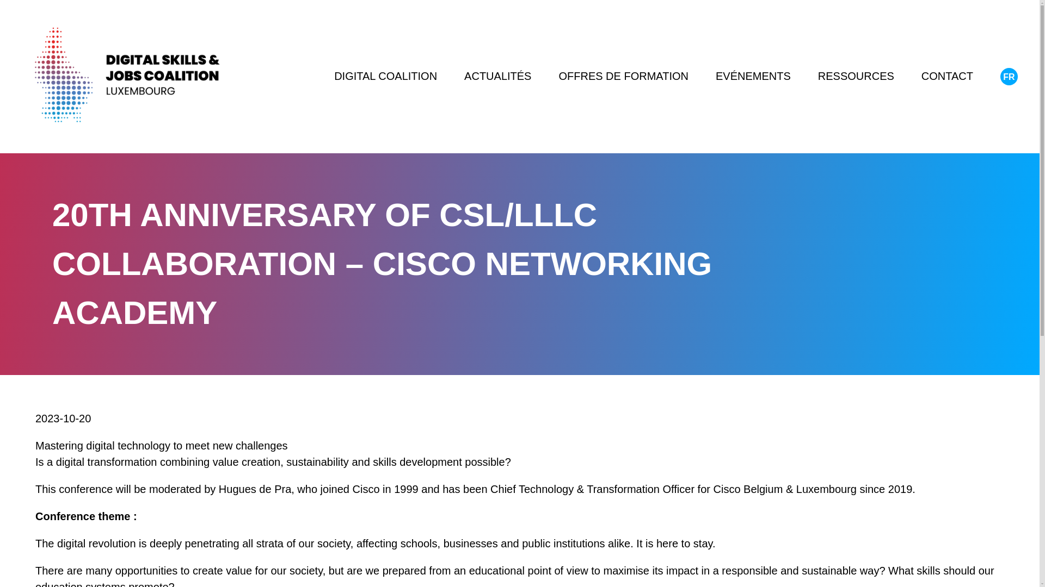  Describe the element at coordinates (1009, 76) in the screenshot. I see `FR` at that location.